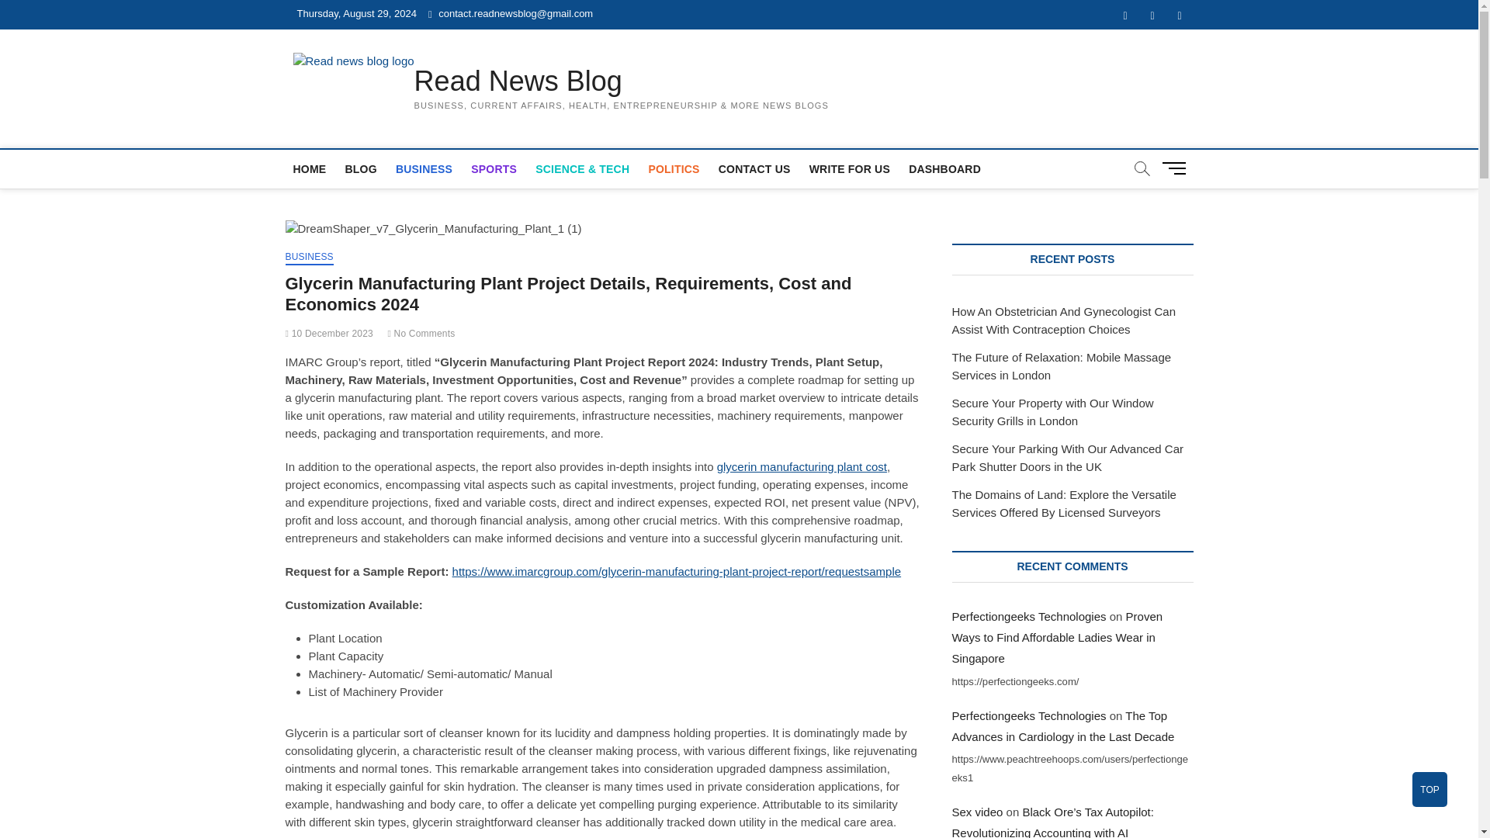 Image resolution: width=1490 pixels, height=838 pixels. I want to click on WRITE FOR US, so click(849, 169).